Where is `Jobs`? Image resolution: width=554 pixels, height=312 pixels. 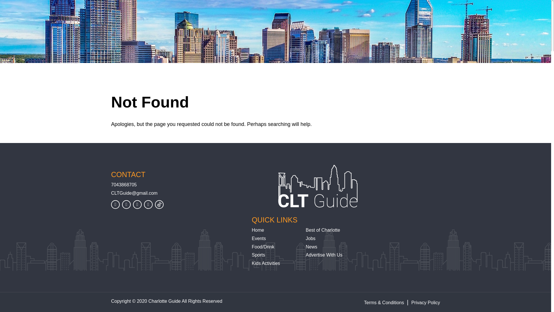
Jobs is located at coordinates (310, 238).